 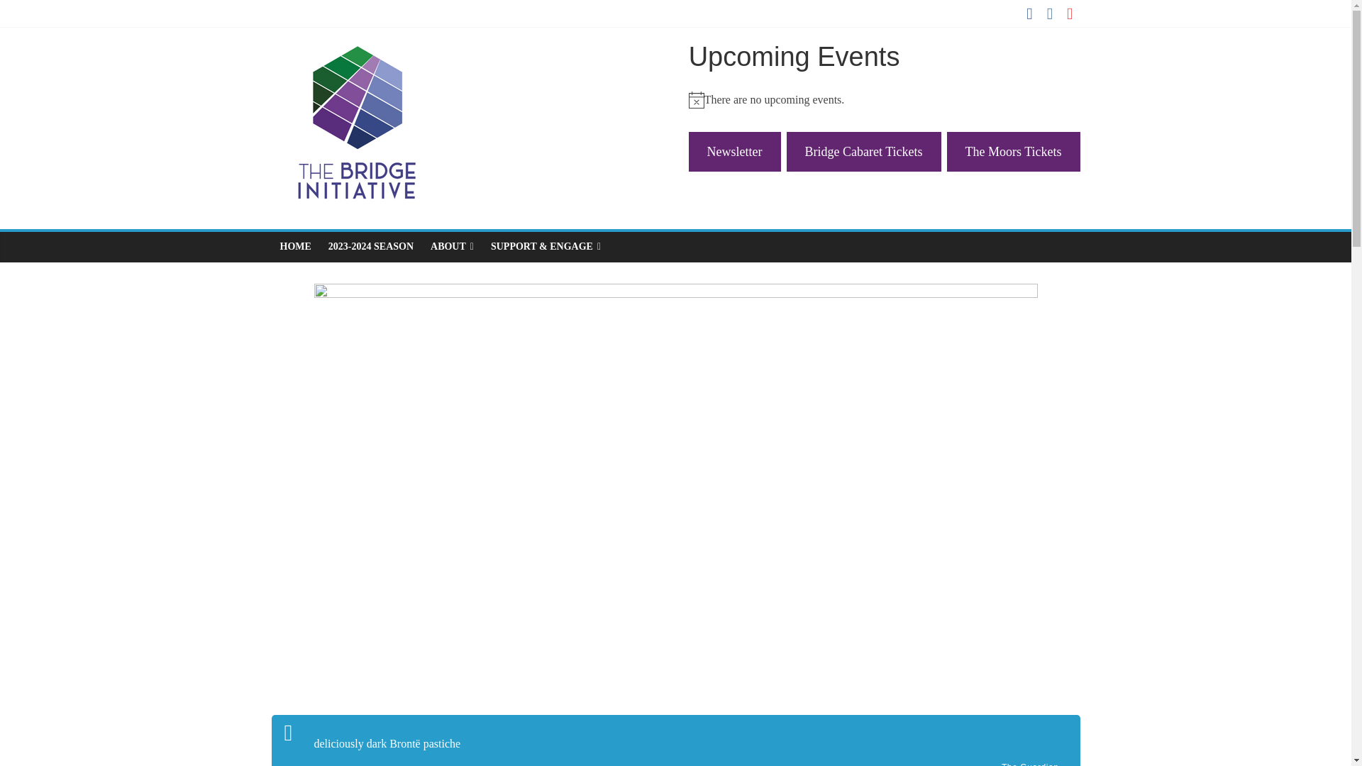 What do you see at coordinates (1013, 152) in the screenshot?
I see `The Moors Tickets` at bounding box center [1013, 152].